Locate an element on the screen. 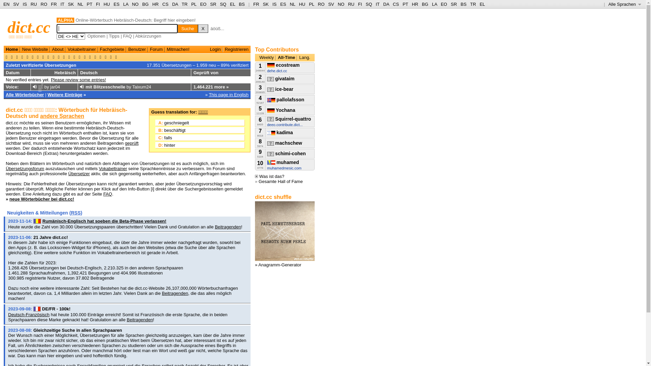 The height and width of the screenshot is (366, 651). Beitragenden is located at coordinates (175, 293).